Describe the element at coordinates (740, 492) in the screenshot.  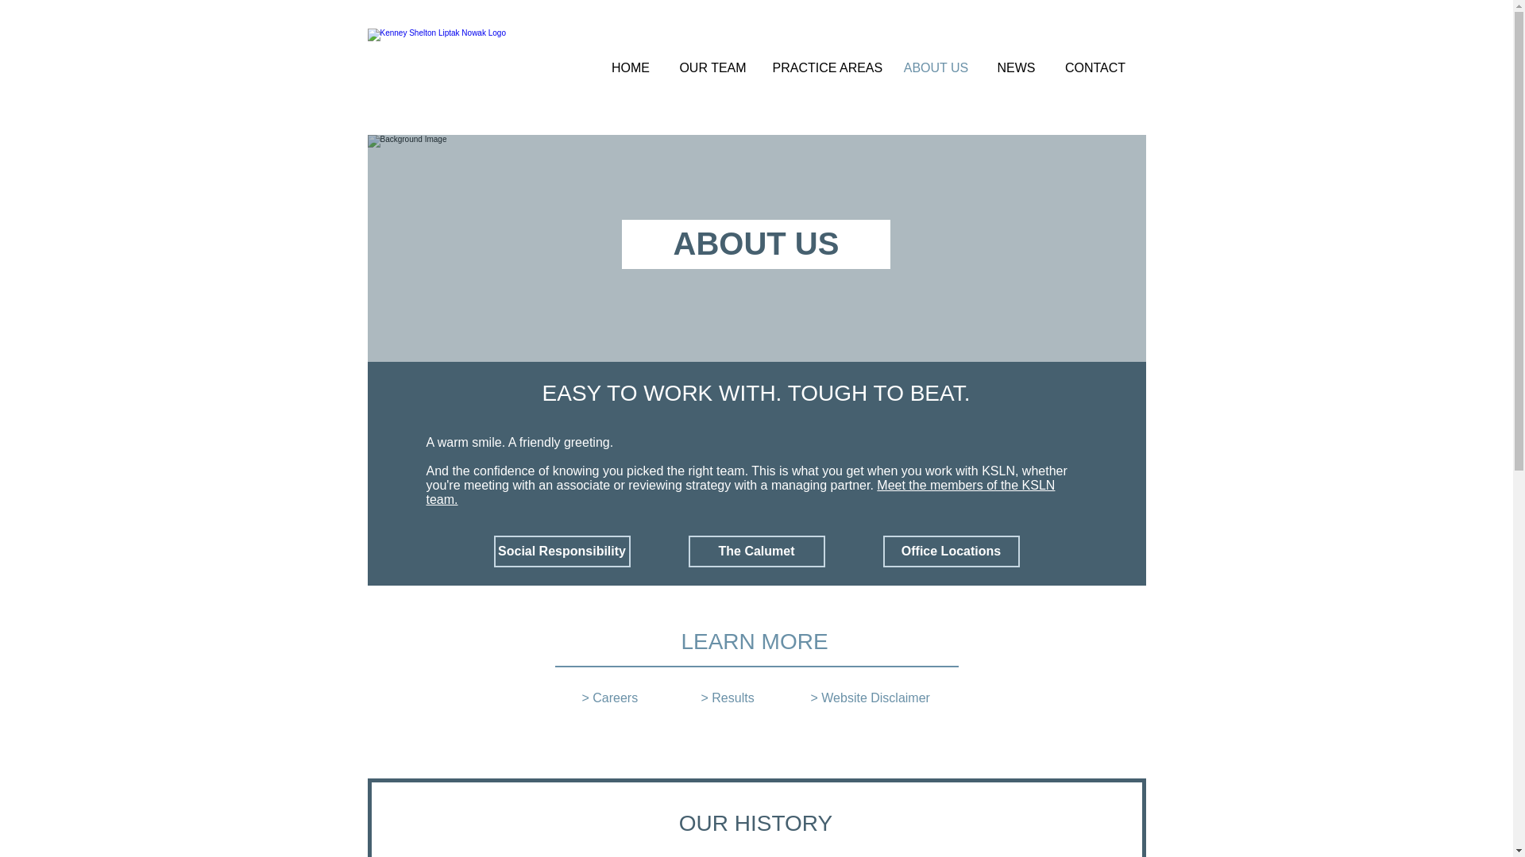
I see `Meet the members of the KSLN team.` at that location.